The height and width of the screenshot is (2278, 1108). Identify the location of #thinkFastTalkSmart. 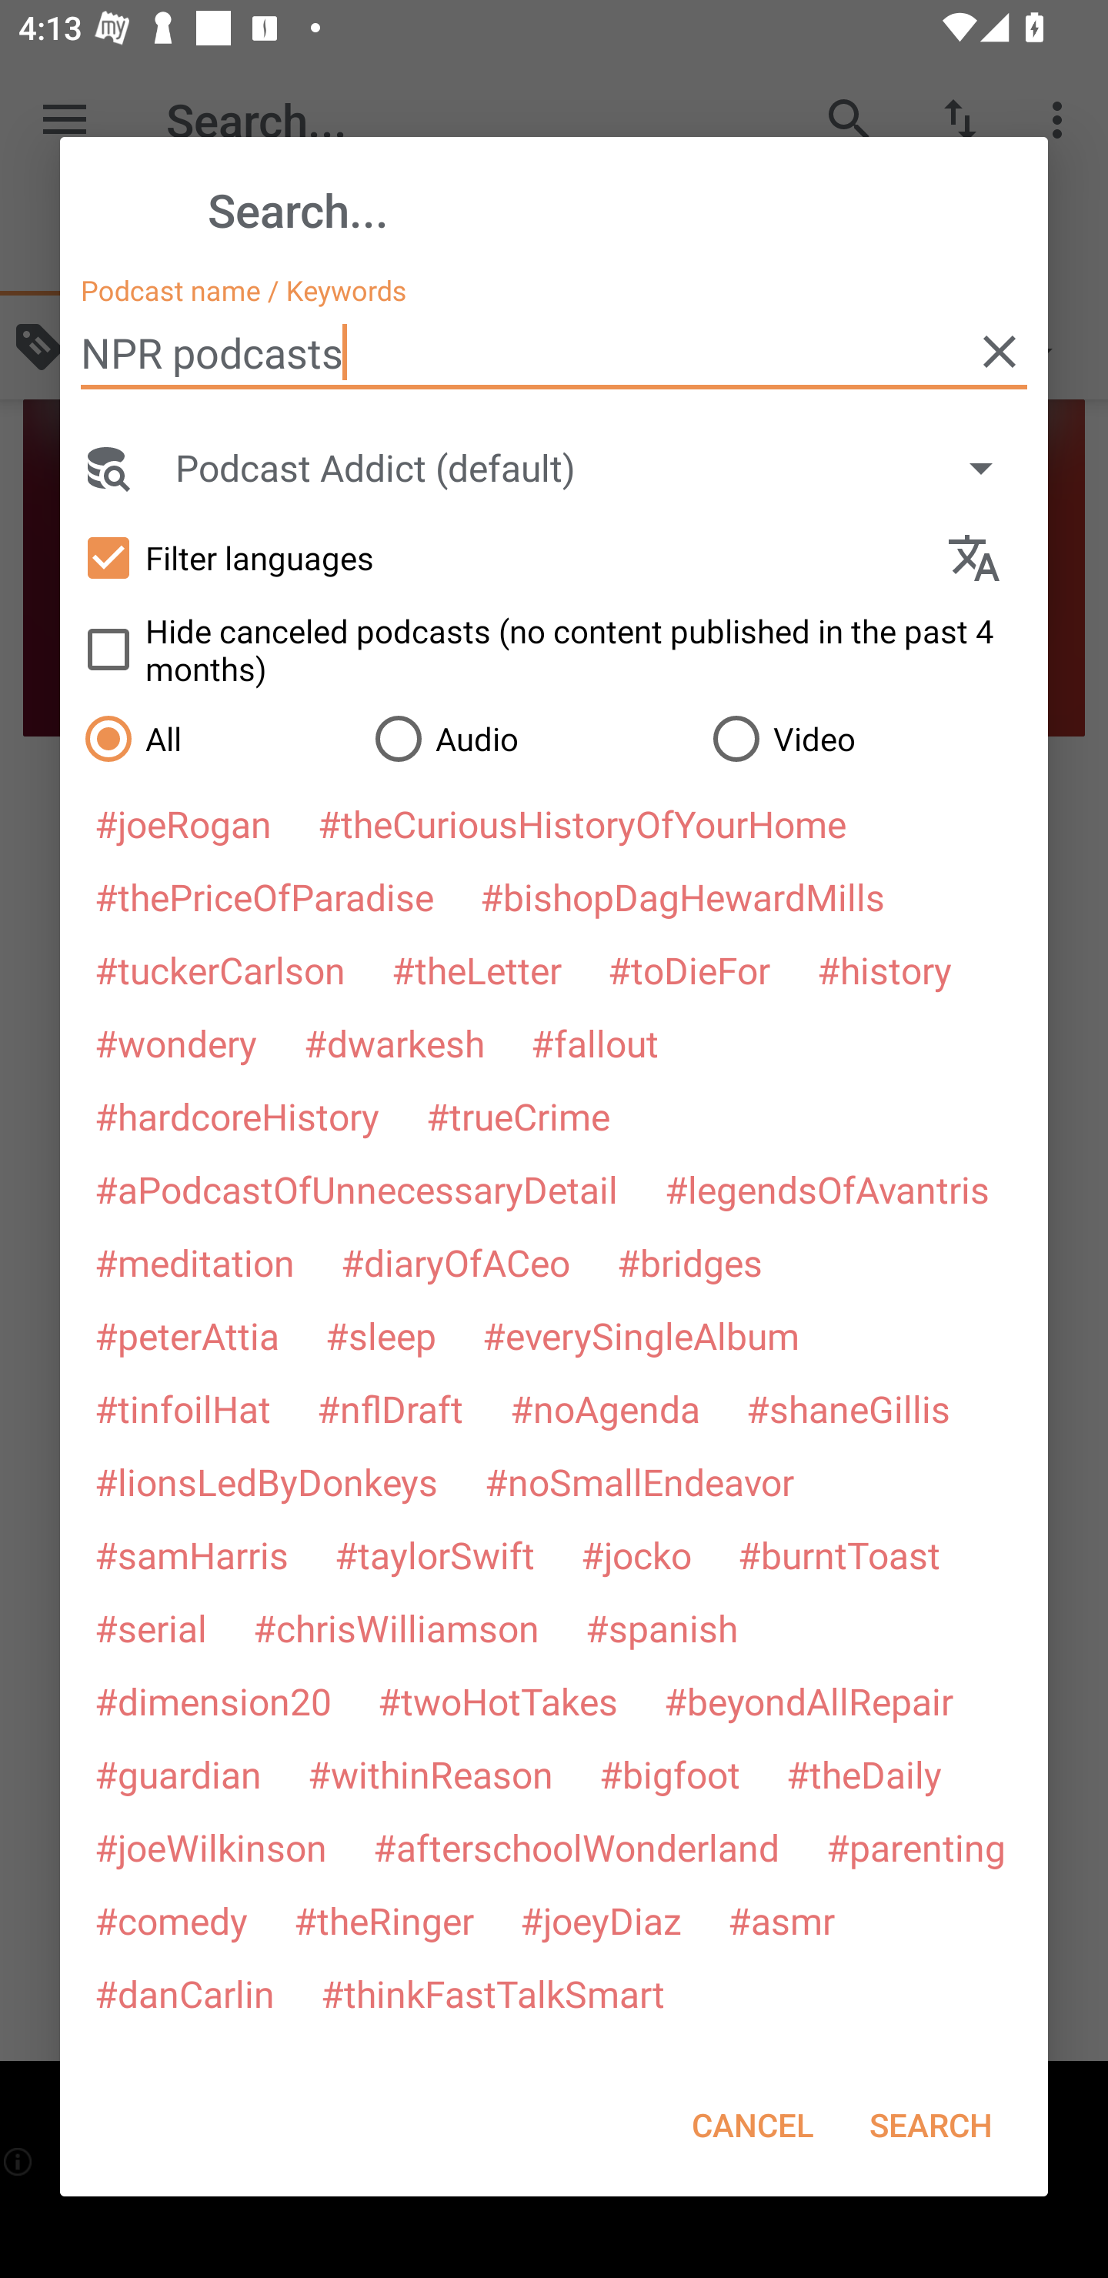
(492, 1993).